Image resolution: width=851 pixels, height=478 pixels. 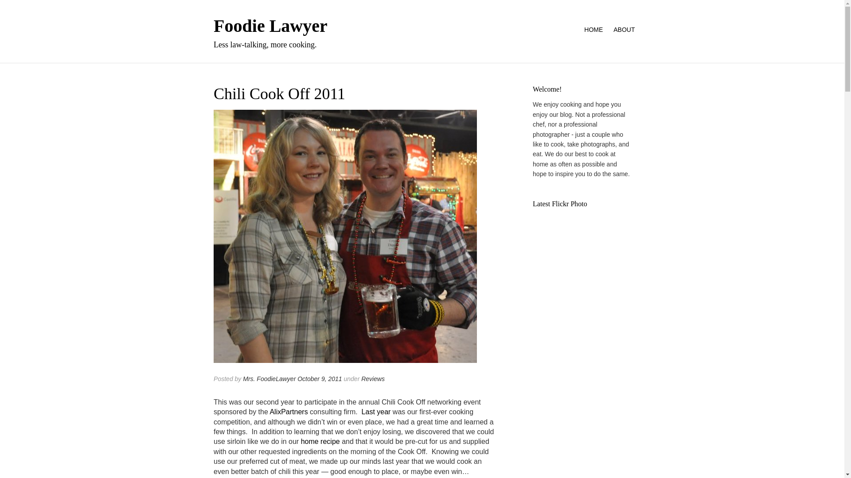 I want to click on home recipe, so click(x=320, y=441).